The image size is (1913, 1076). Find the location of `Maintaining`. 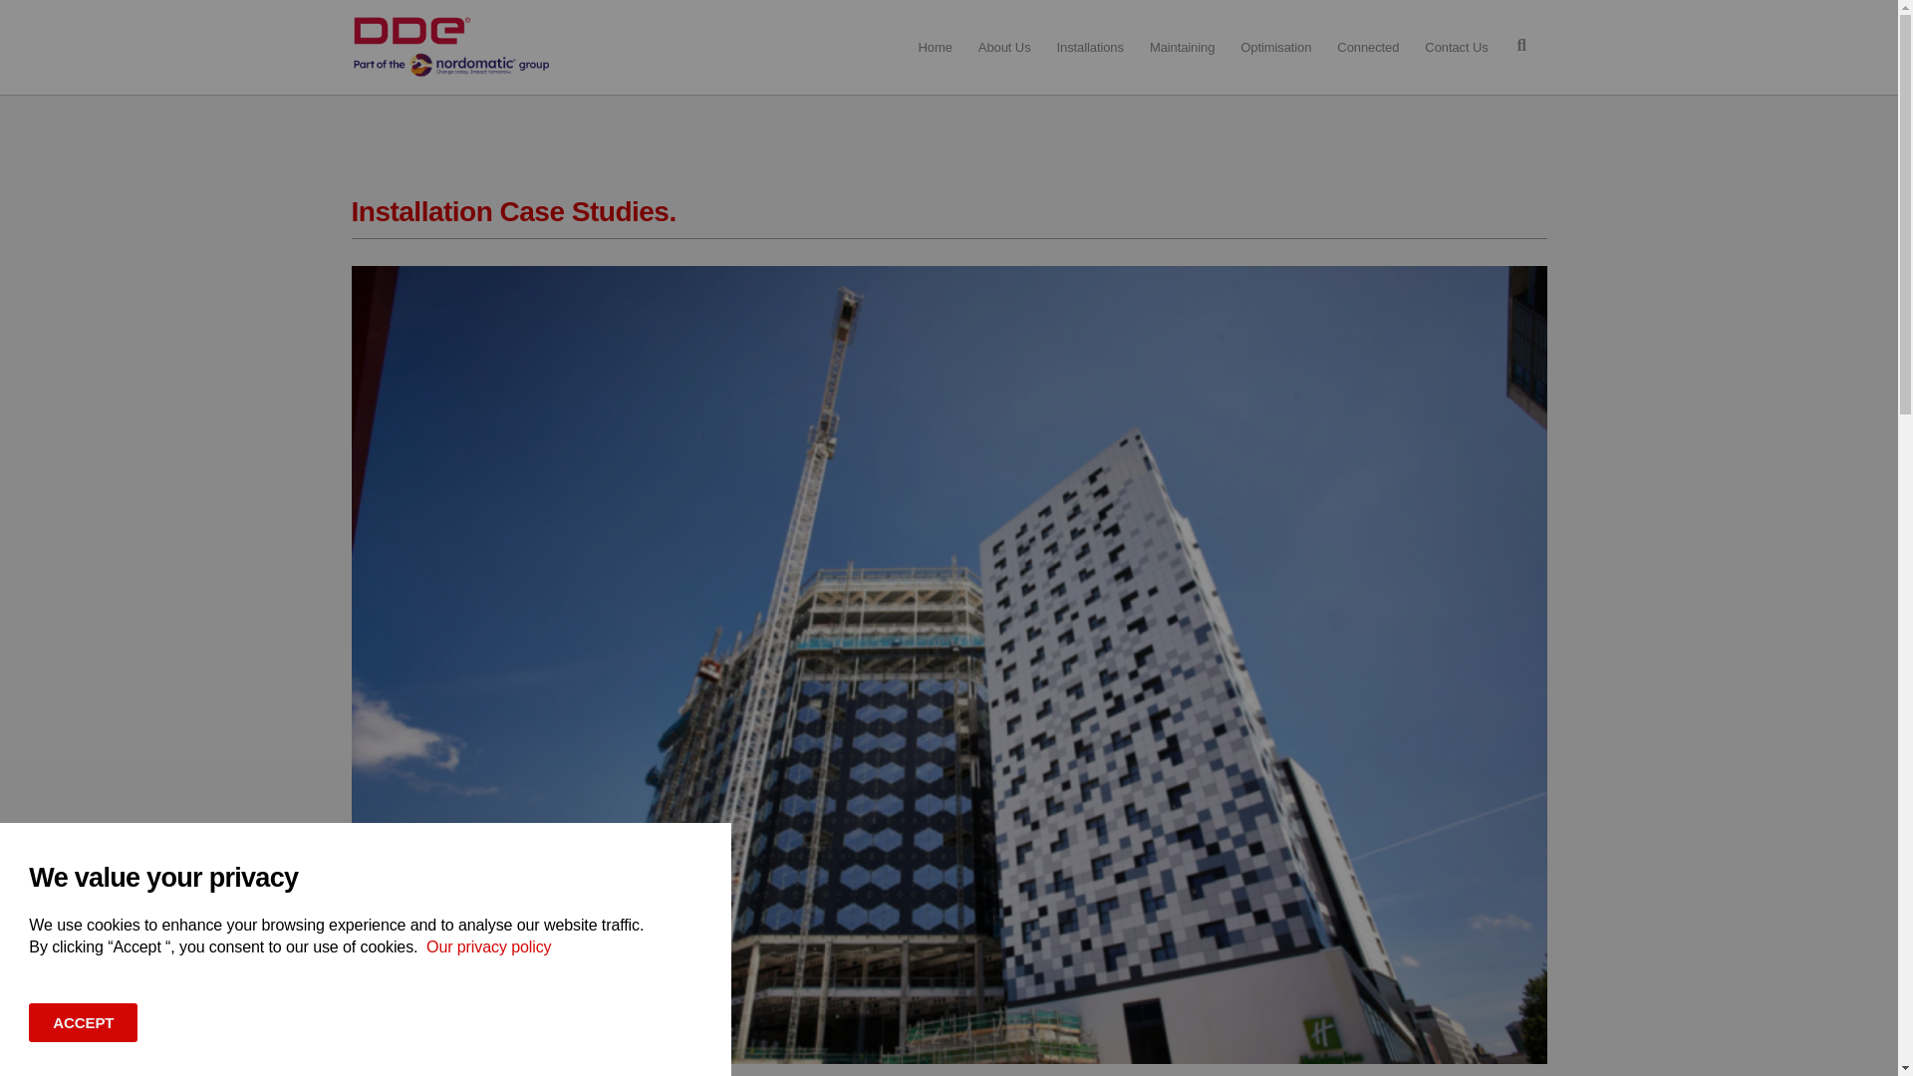

Maintaining is located at coordinates (1182, 47).